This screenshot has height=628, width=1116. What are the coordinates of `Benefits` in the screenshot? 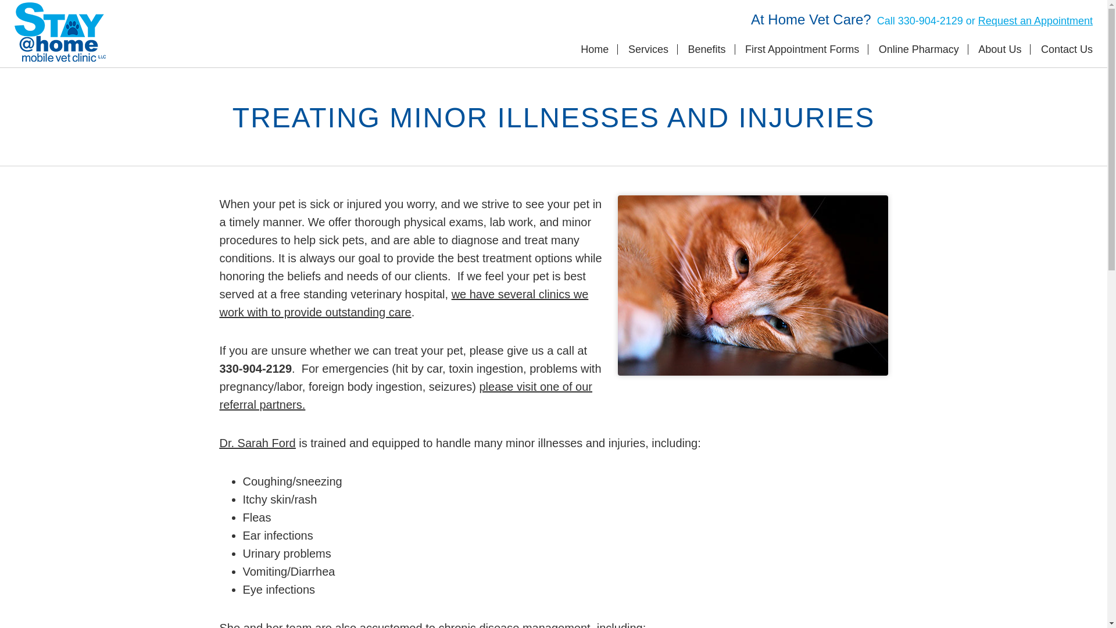 It's located at (706, 49).